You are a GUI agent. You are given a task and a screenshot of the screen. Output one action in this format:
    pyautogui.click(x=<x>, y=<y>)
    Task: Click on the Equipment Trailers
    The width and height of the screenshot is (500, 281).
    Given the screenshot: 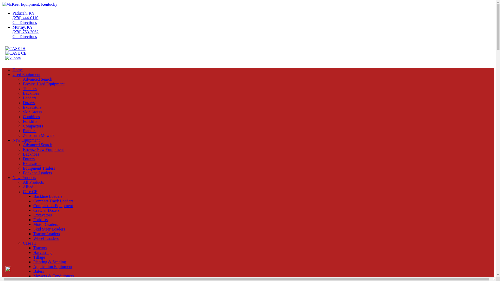 What is the action you would take?
    pyautogui.click(x=39, y=168)
    